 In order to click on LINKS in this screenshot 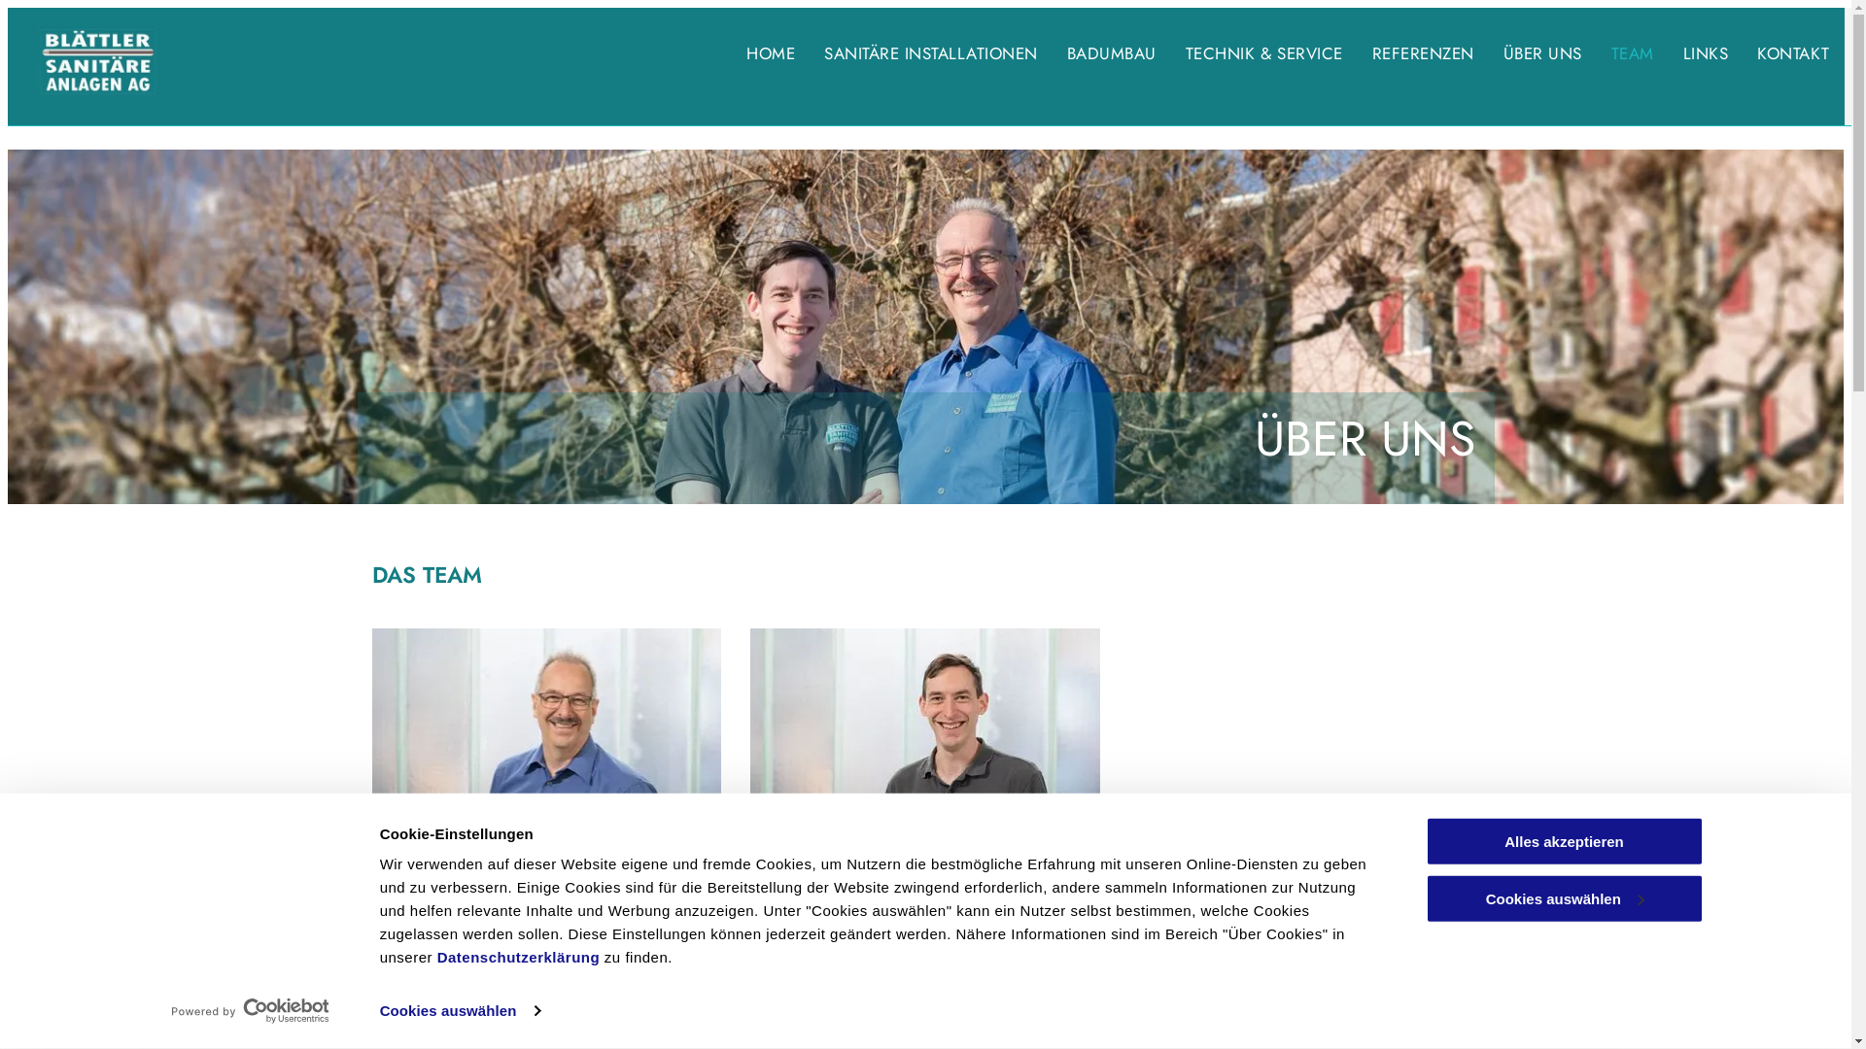, I will do `click(1707, 54)`.